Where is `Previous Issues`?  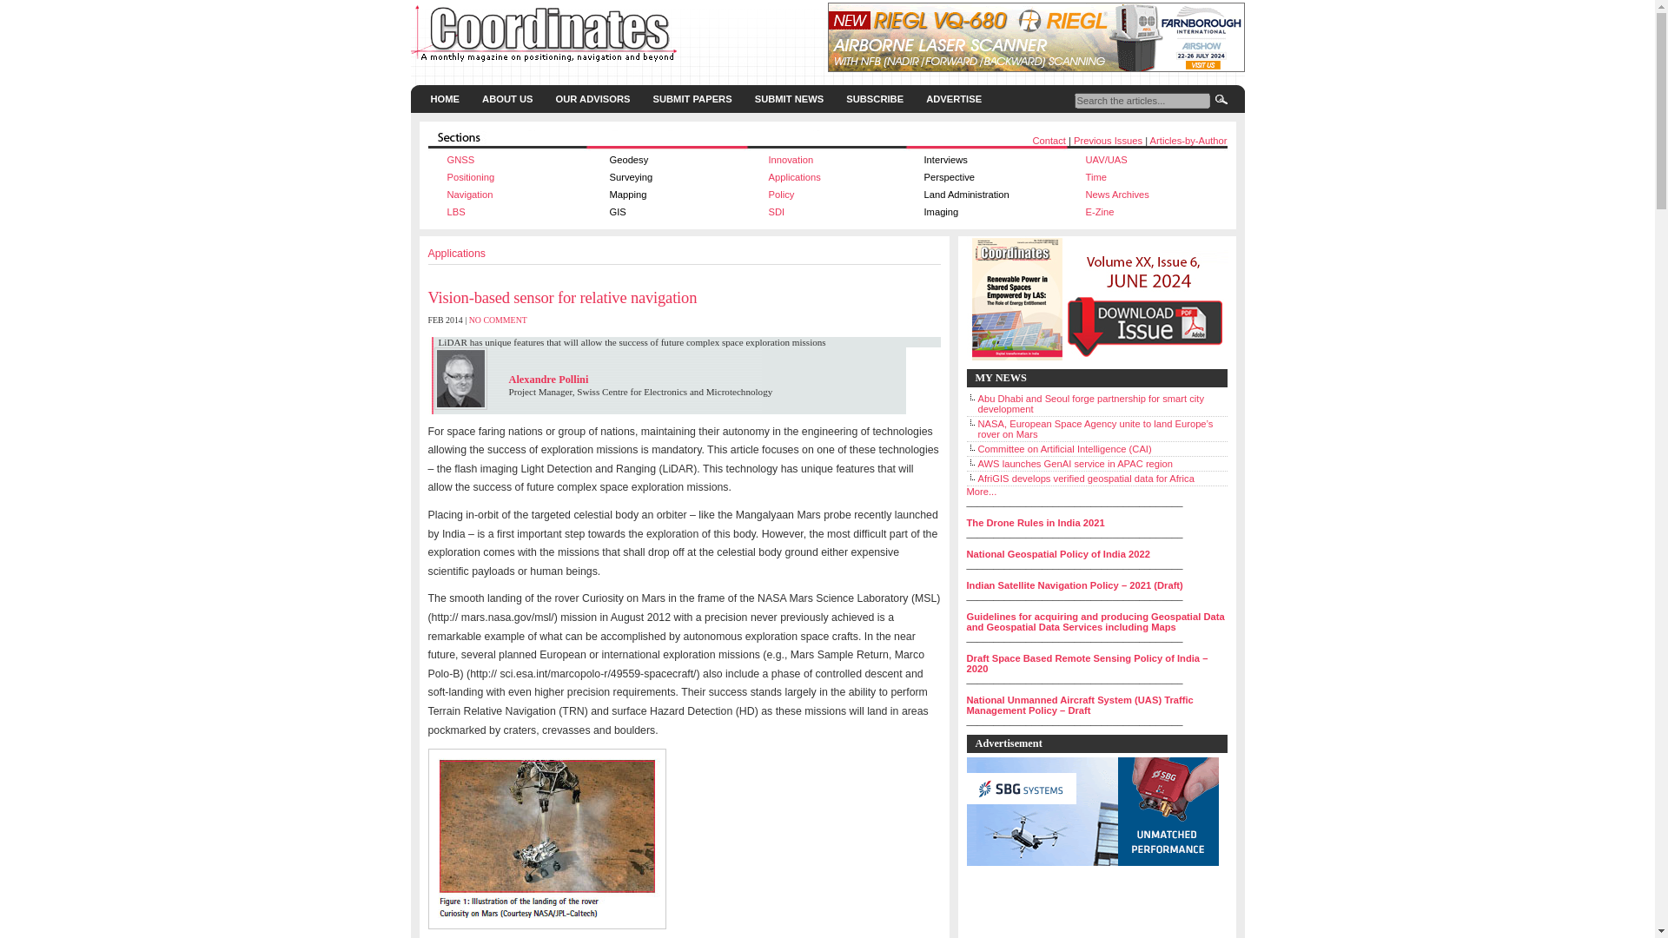 Previous Issues is located at coordinates (1109, 141).